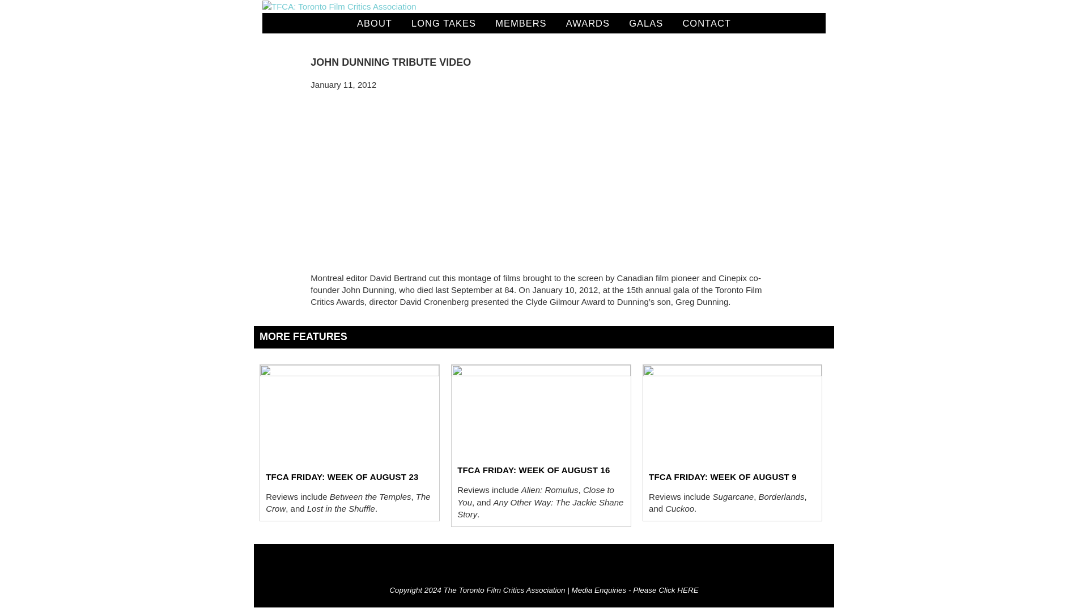  What do you see at coordinates (443, 23) in the screenshot?
I see `Long Takes` at bounding box center [443, 23].